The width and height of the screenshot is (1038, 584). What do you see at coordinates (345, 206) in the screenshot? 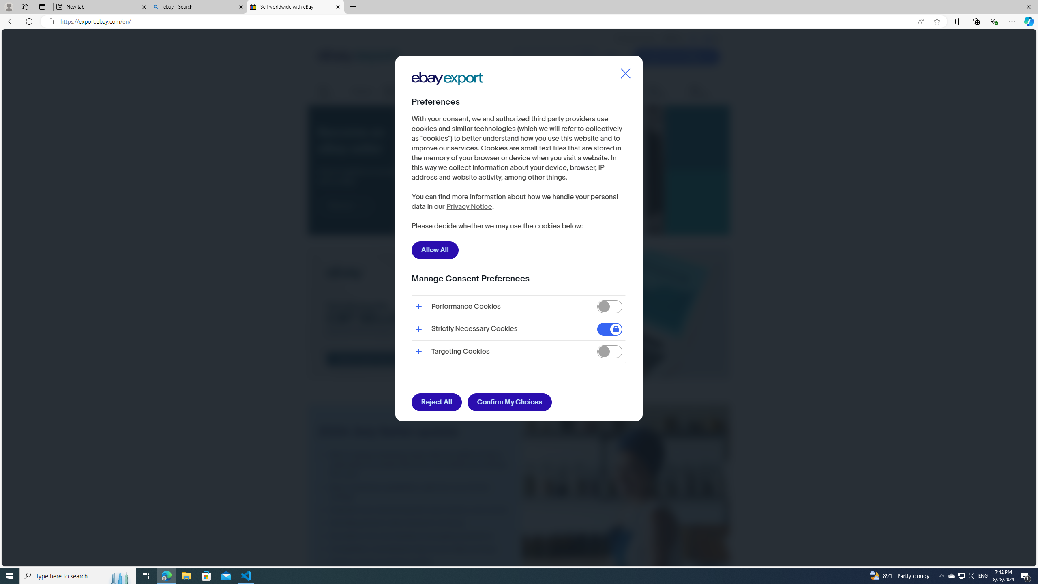
I see `Find out` at bounding box center [345, 206].